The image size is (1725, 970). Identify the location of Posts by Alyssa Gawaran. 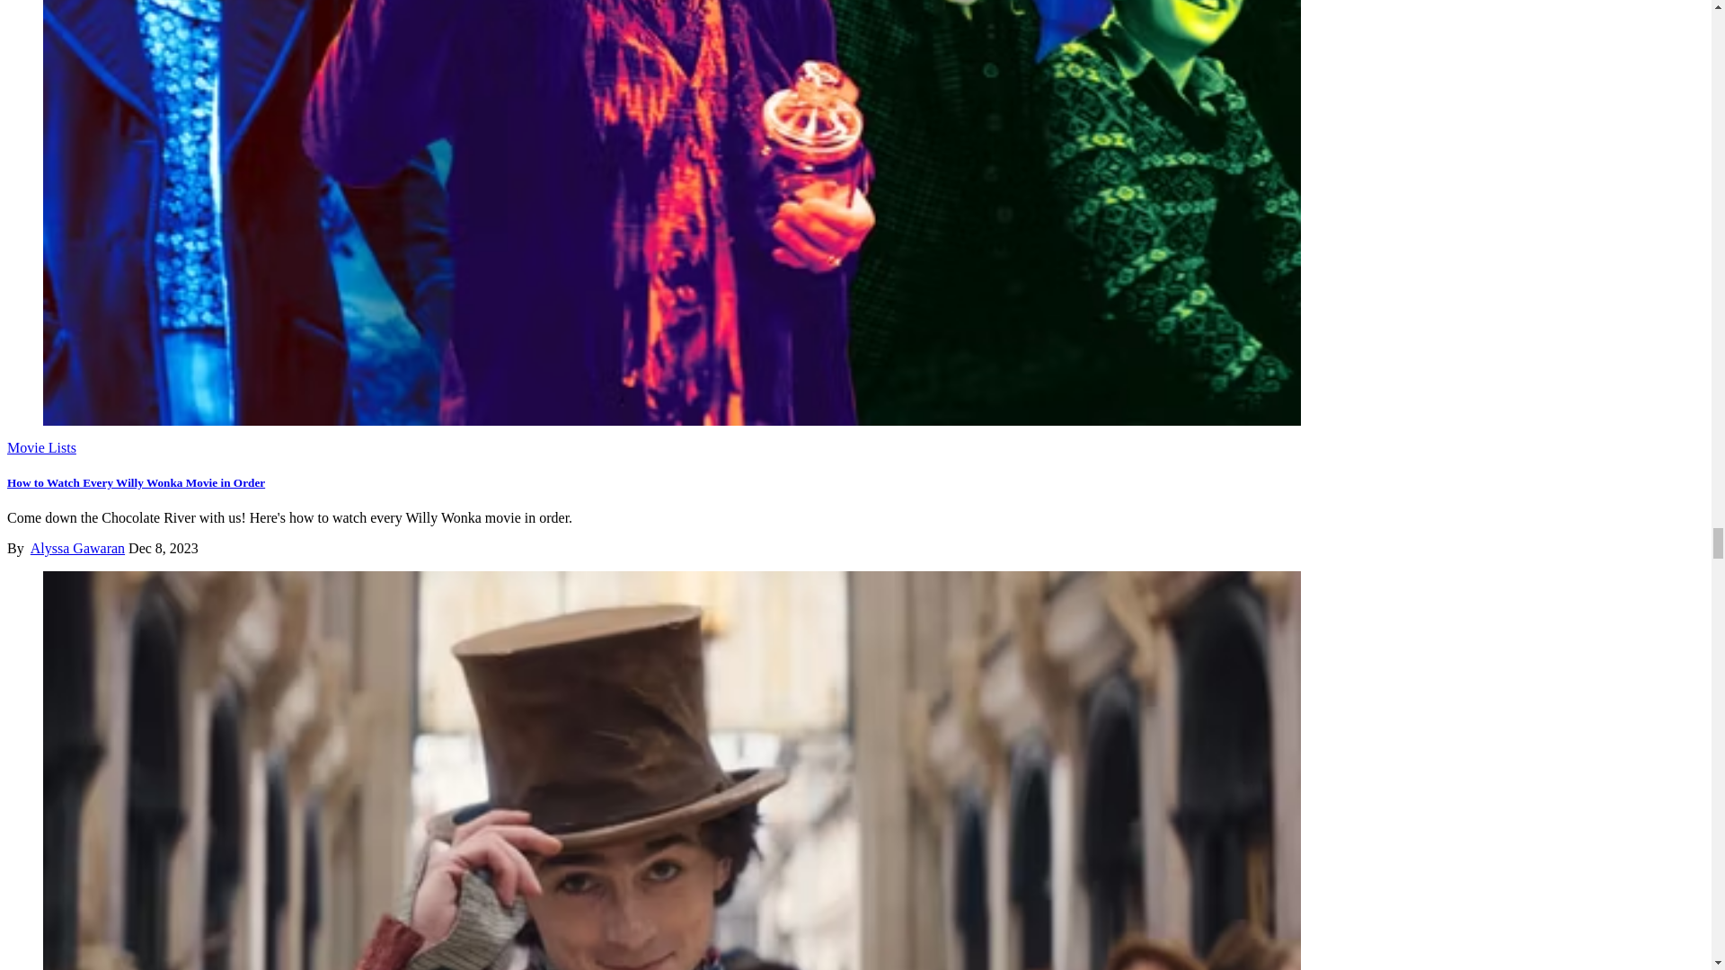
(77, 548).